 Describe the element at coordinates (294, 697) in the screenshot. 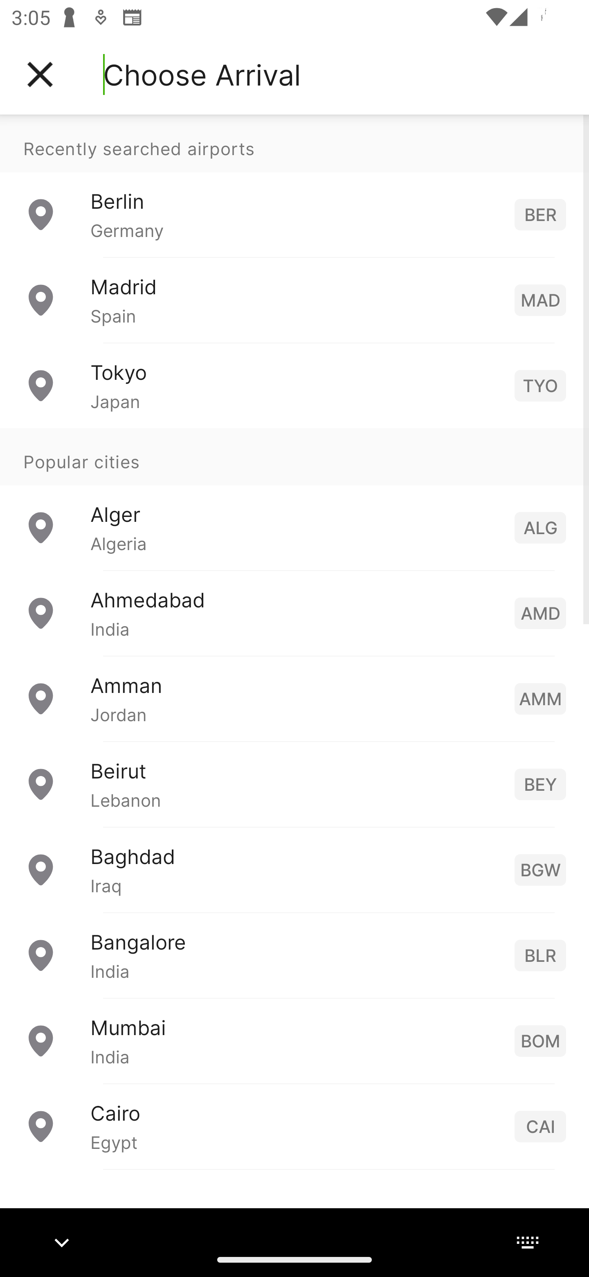

I see `Amman Jordan AMM` at that location.